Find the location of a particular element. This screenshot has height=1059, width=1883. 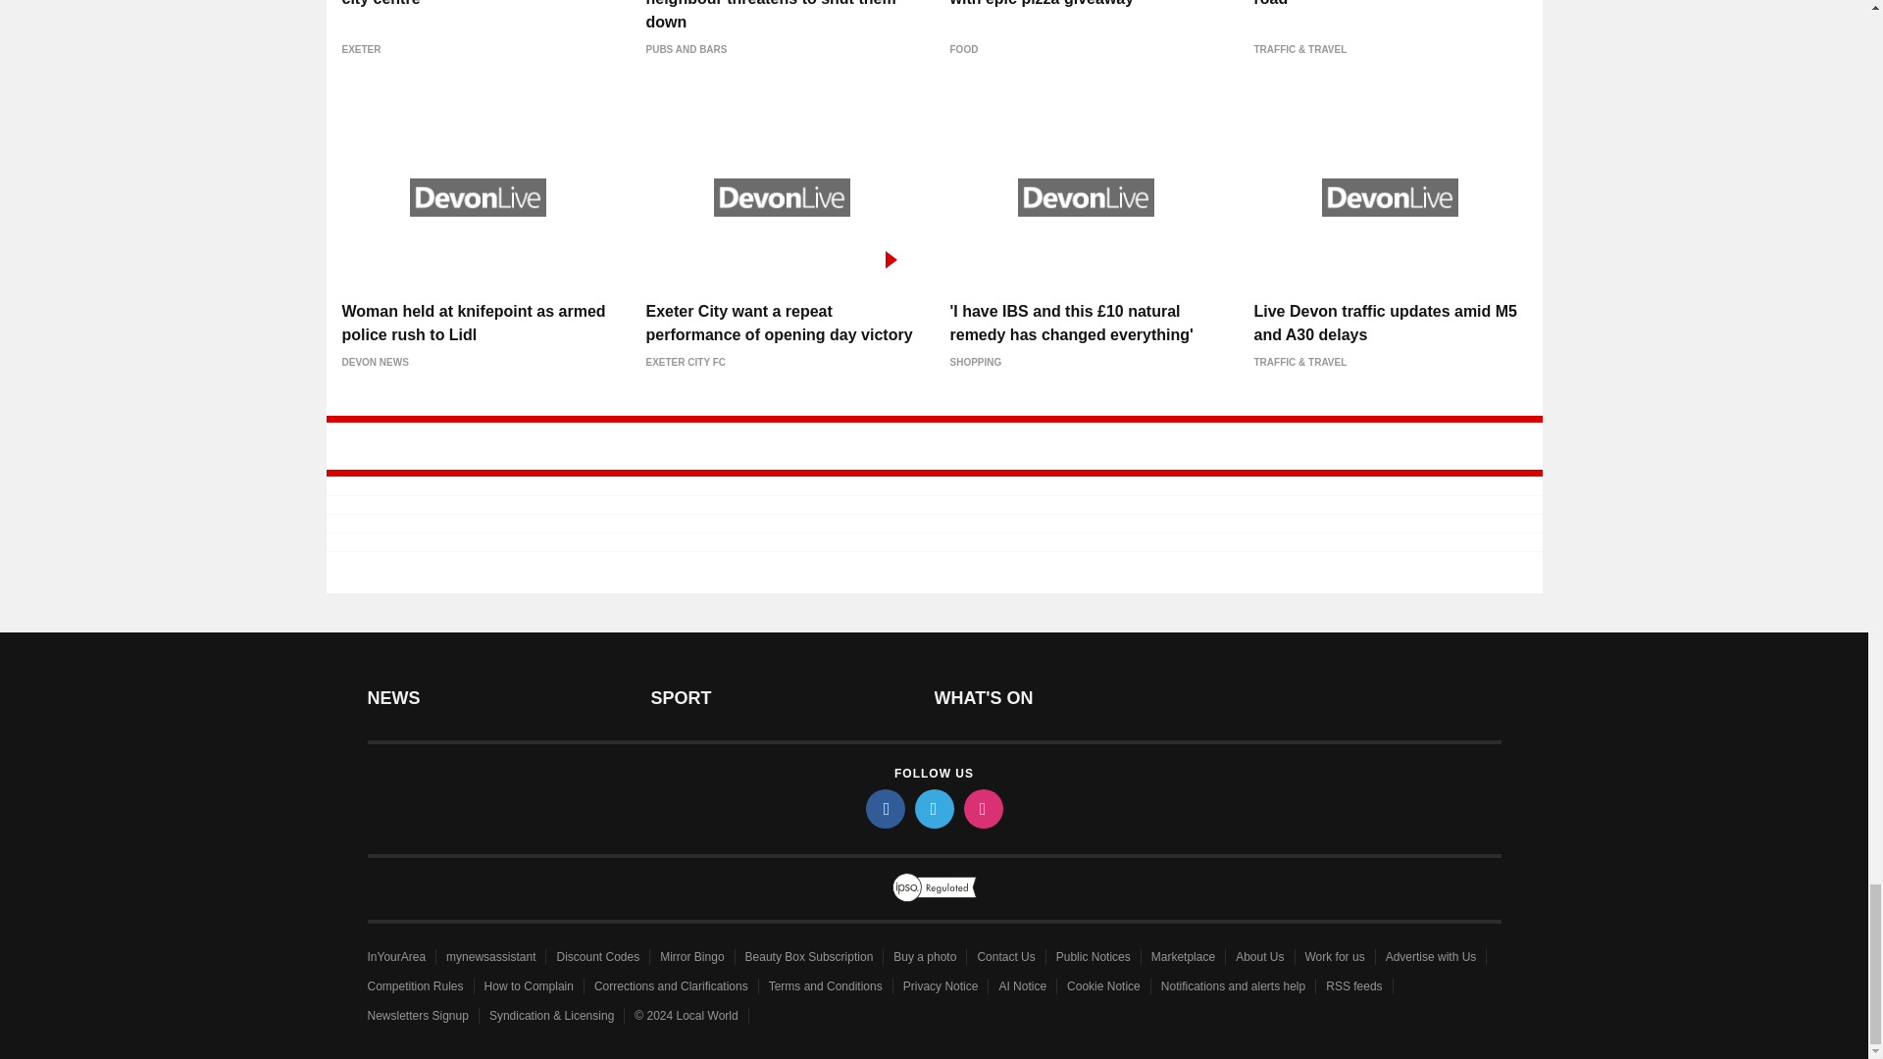

twitter is located at coordinates (933, 808).